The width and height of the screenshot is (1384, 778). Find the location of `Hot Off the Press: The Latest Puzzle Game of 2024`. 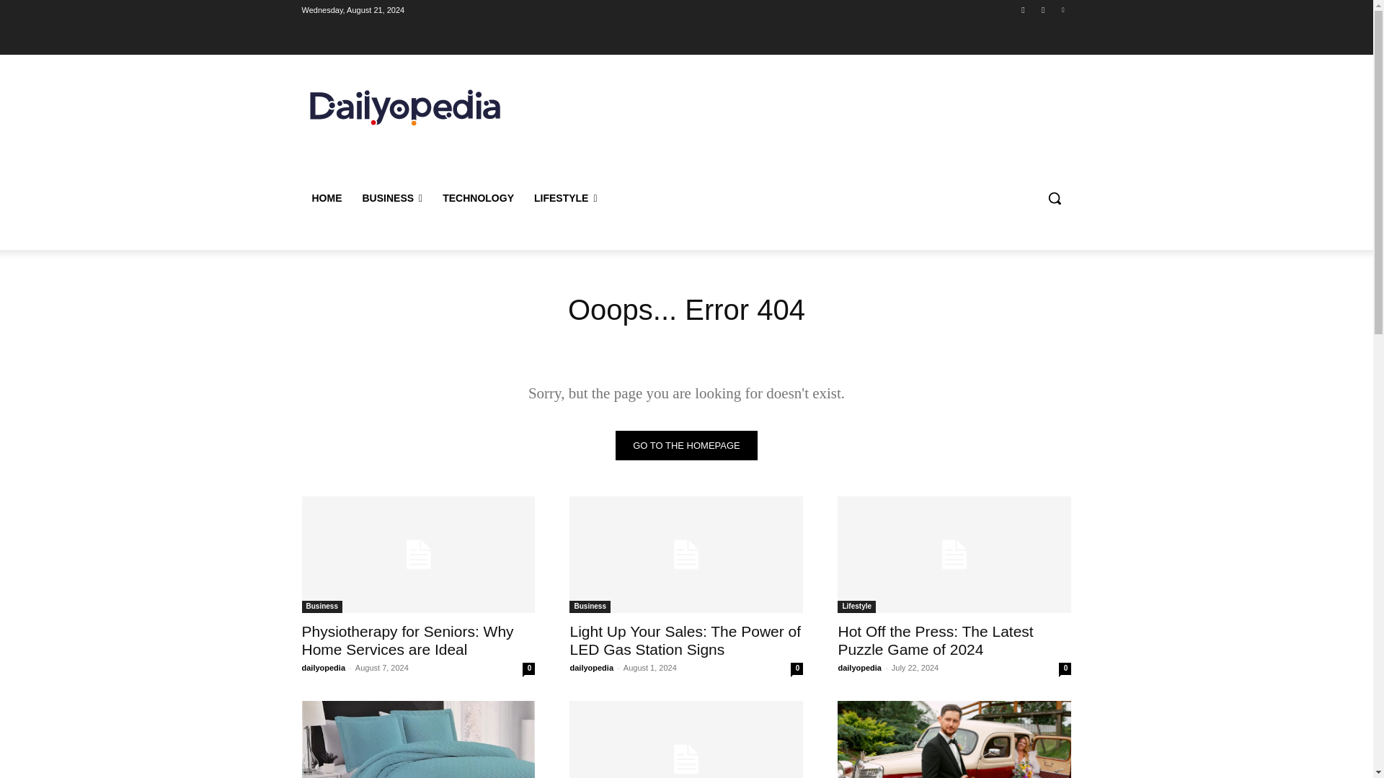

Hot Off the Press: The Latest Puzzle Game of 2024 is located at coordinates (954, 555).